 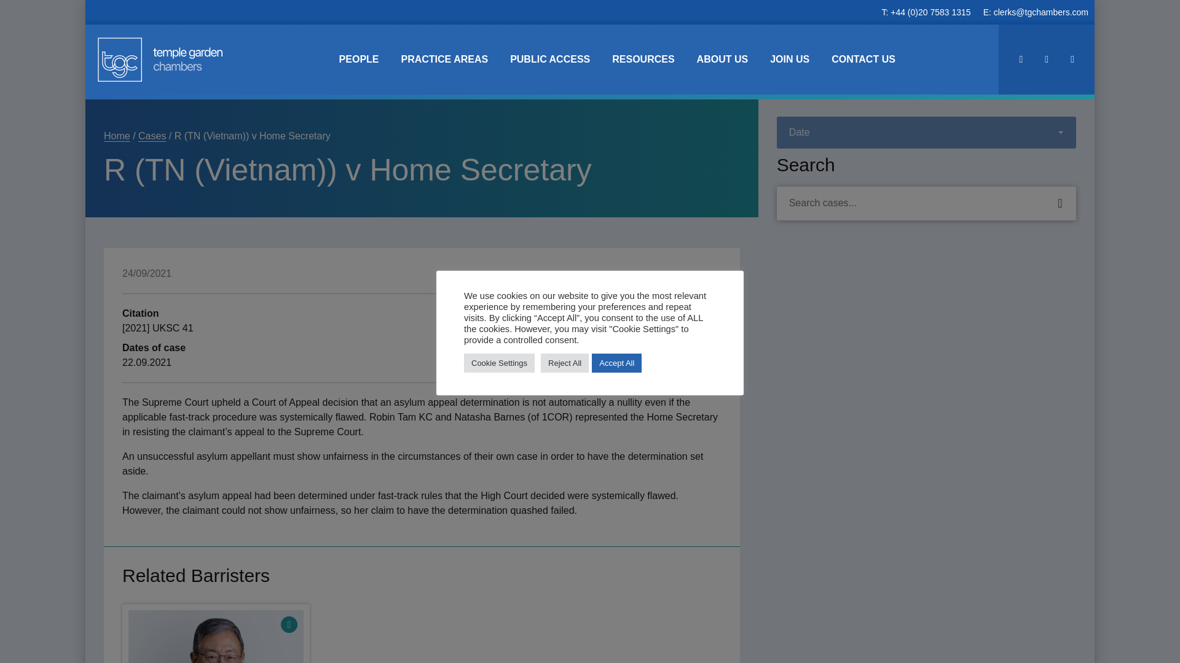 What do you see at coordinates (549, 59) in the screenshot?
I see `PUBLIC ACCESS` at bounding box center [549, 59].